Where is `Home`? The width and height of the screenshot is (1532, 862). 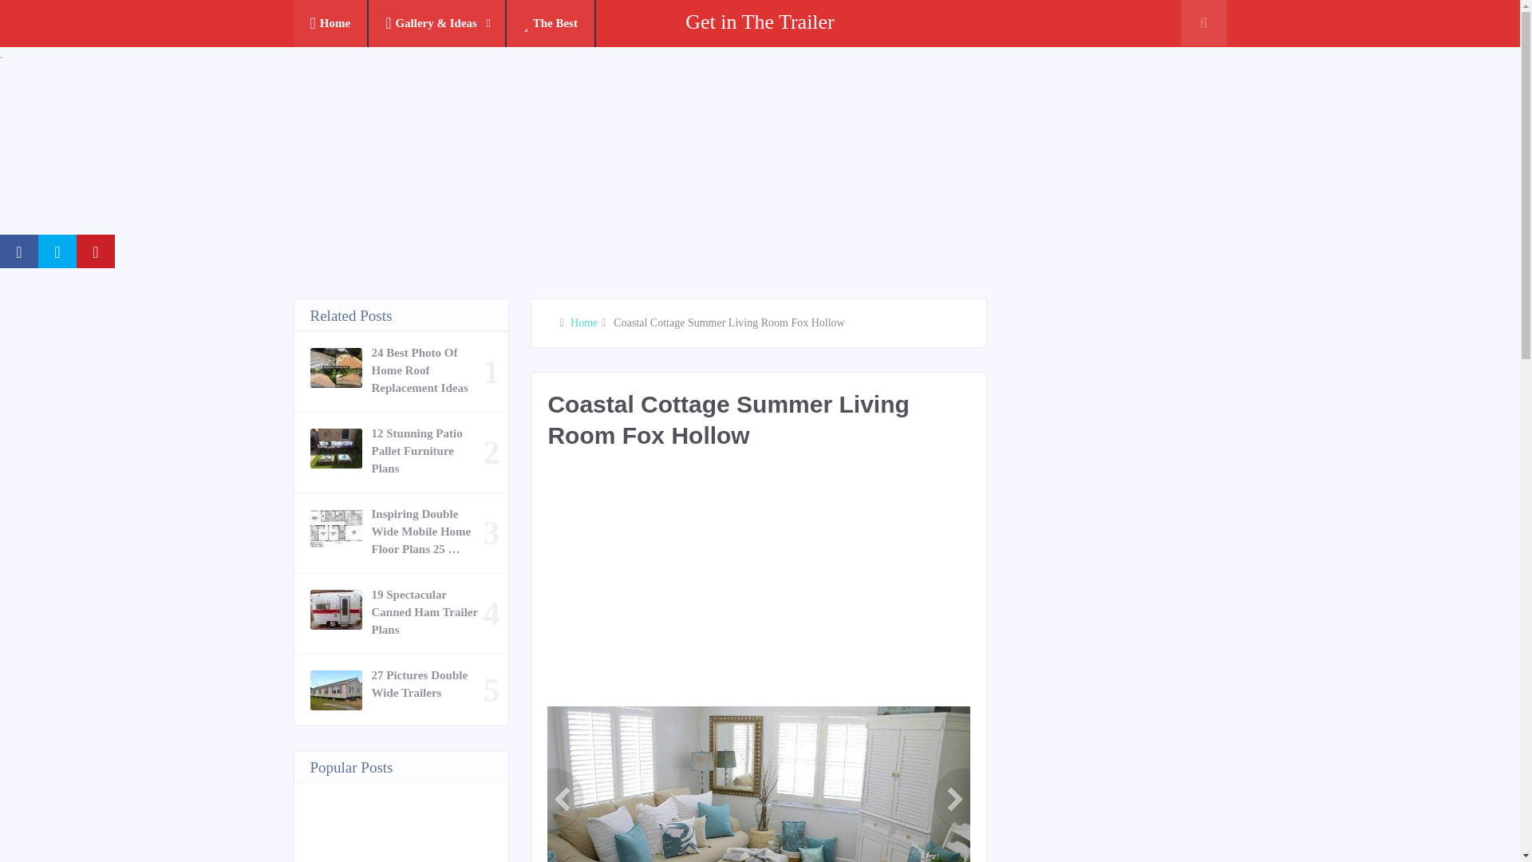
Home is located at coordinates (583, 322).